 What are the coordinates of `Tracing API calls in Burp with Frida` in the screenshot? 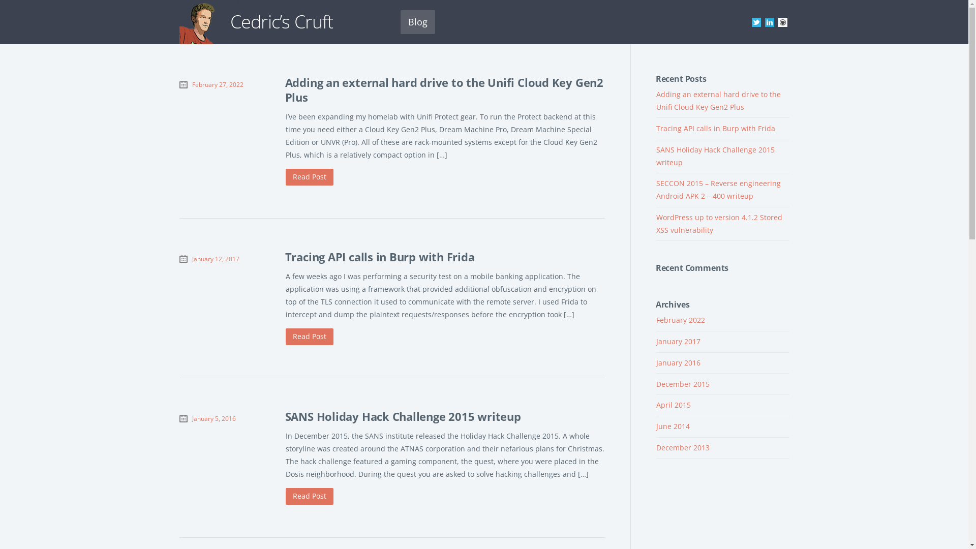 It's located at (380, 257).